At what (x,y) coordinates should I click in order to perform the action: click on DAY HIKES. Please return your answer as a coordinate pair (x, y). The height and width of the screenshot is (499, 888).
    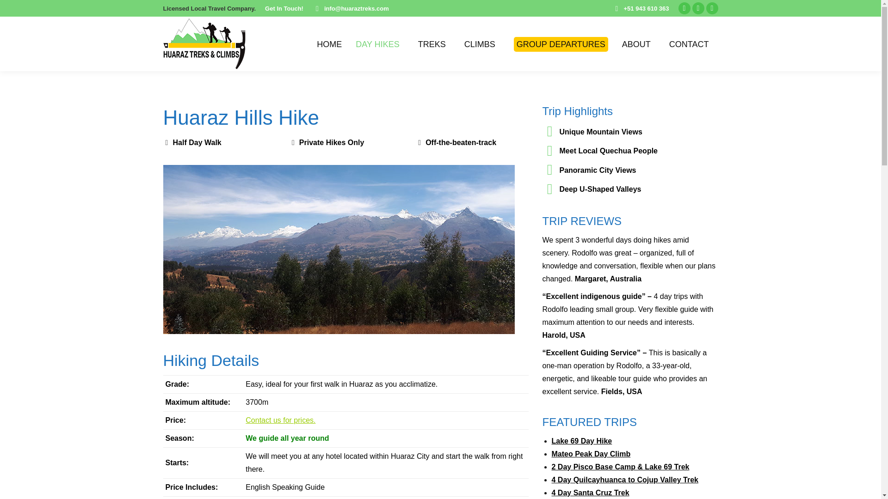
    Looking at the image, I should click on (379, 43).